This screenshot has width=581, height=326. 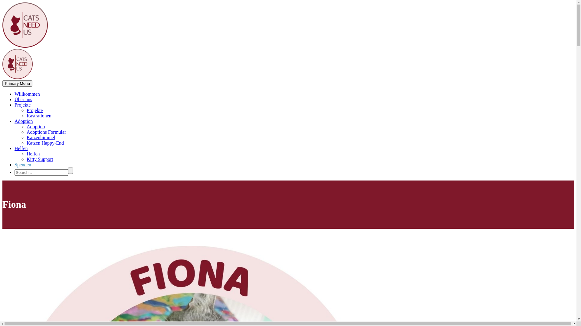 What do you see at coordinates (21, 149) in the screenshot?
I see `Helfen` at bounding box center [21, 149].